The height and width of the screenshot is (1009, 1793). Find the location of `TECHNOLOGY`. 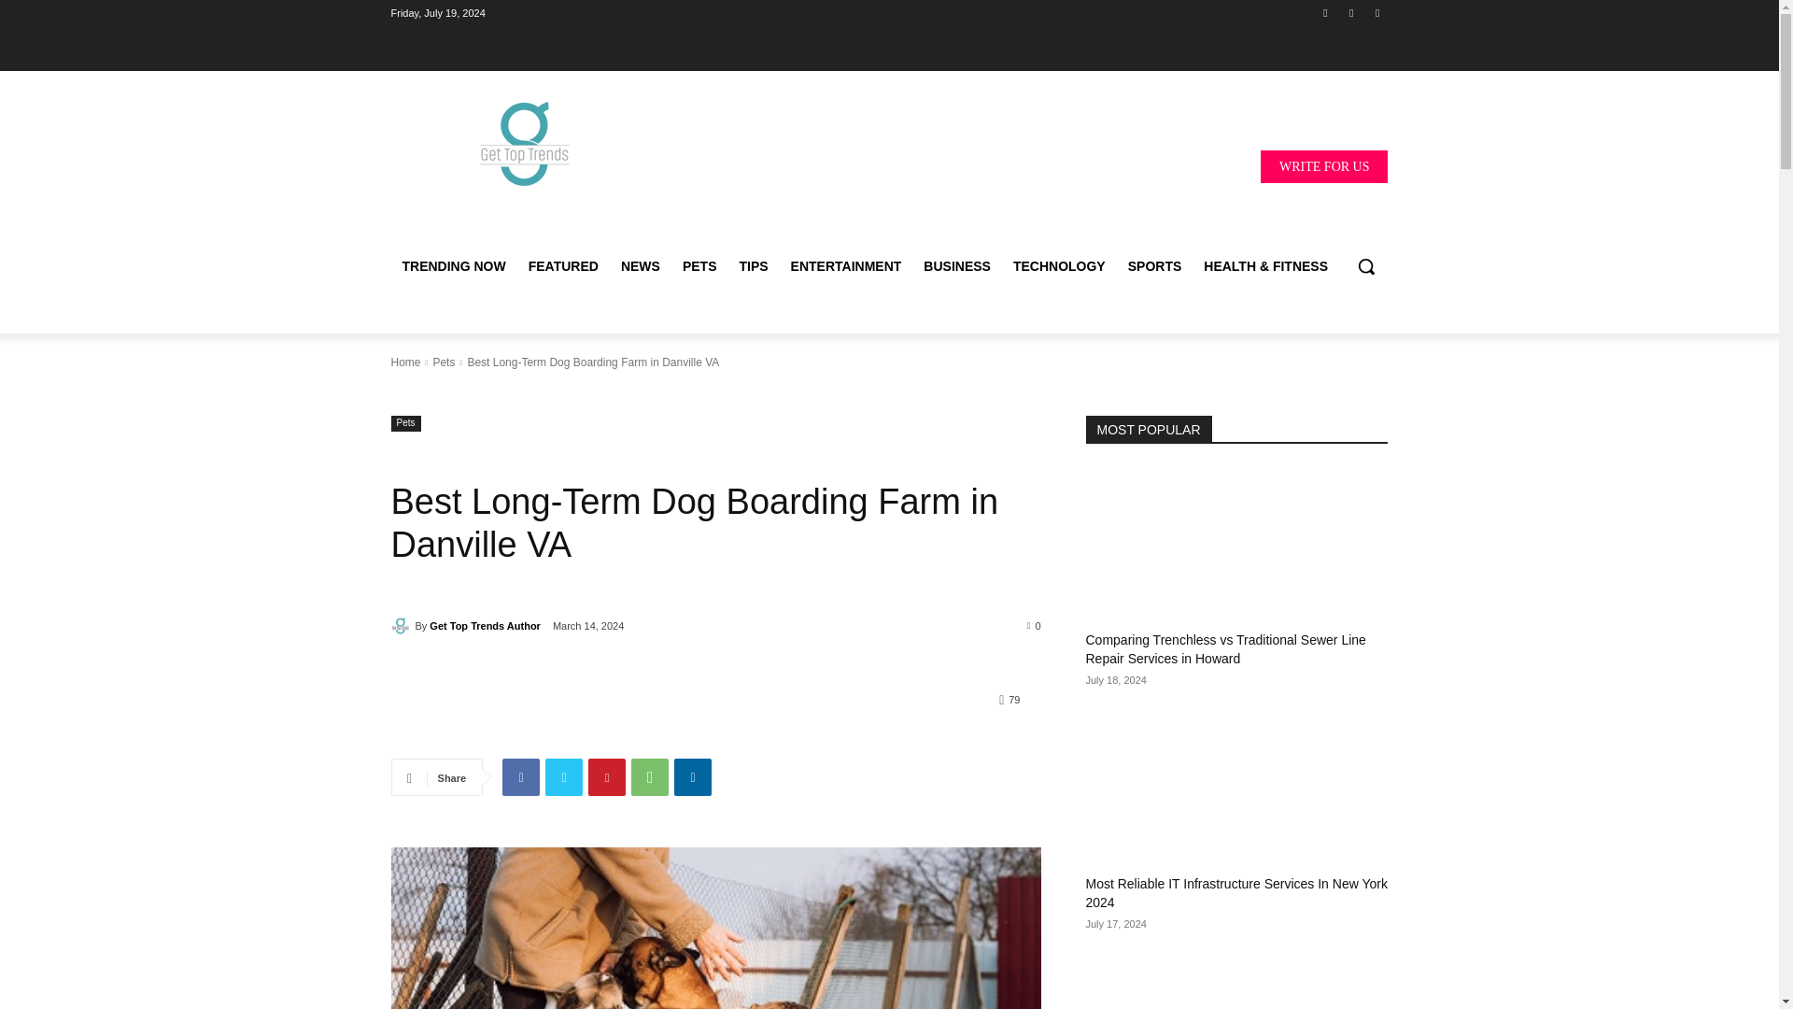

TECHNOLOGY is located at coordinates (1059, 265).